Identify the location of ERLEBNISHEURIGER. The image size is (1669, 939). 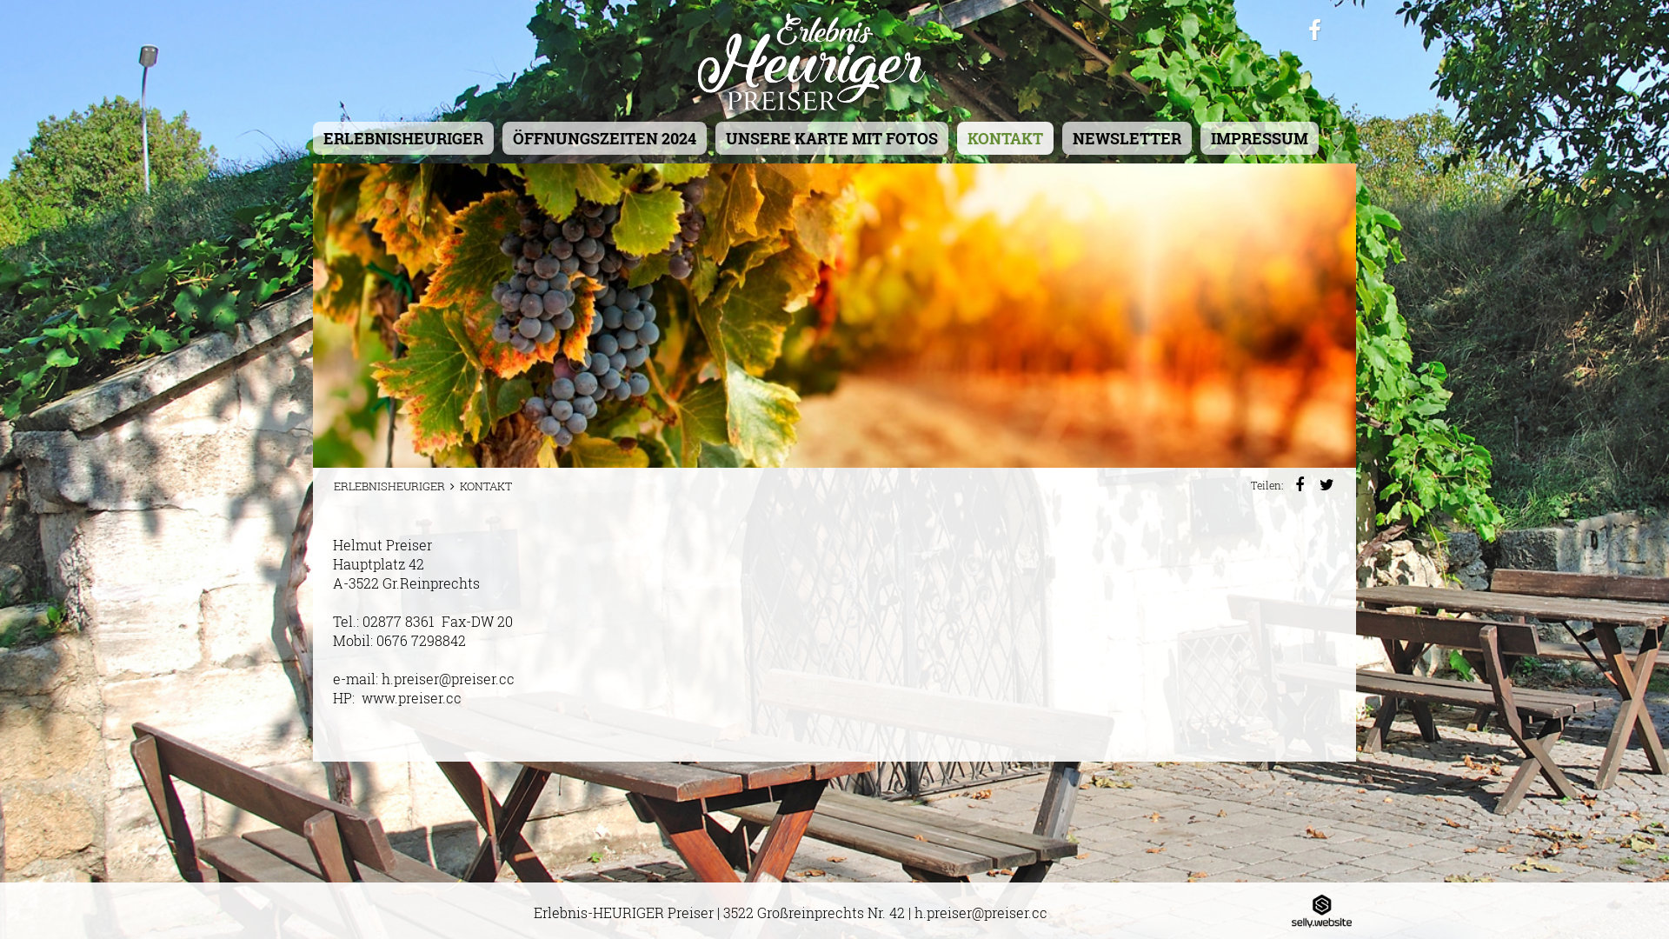
(389, 486).